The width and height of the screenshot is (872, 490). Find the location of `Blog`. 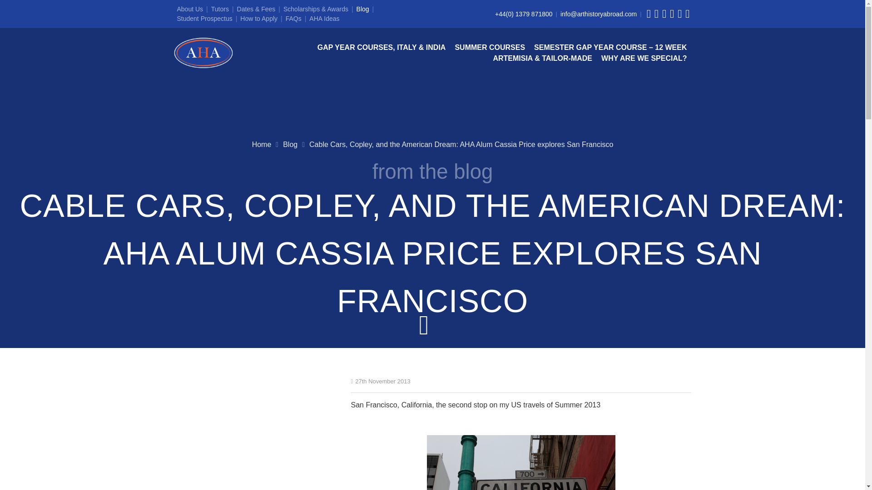

Blog is located at coordinates (362, 9).